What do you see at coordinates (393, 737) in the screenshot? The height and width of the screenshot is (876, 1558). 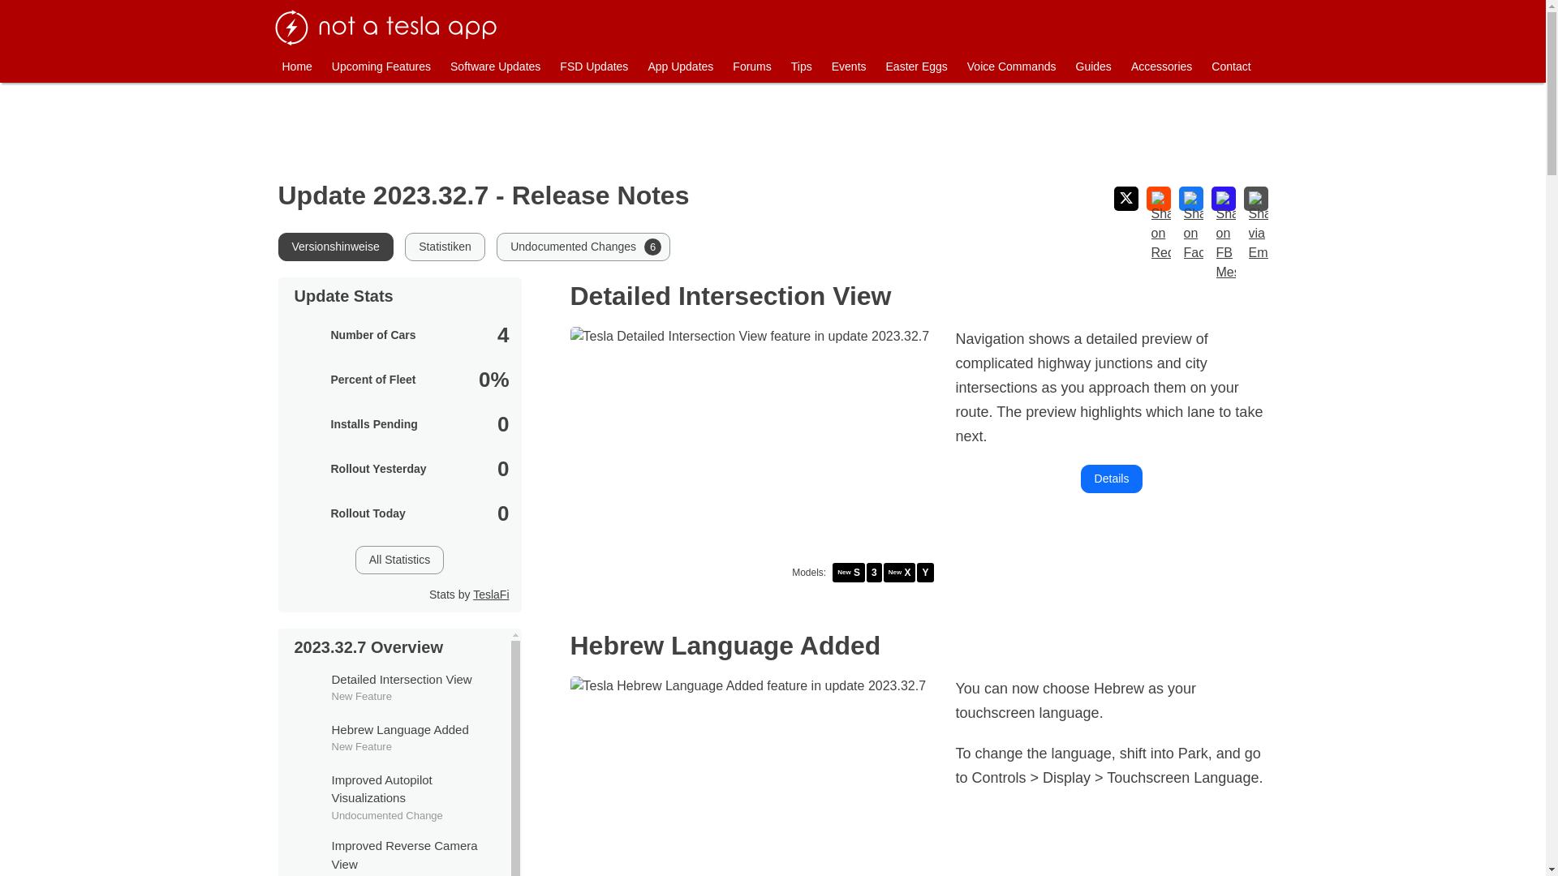 I see `FSD Updates` at bounding box center [393, 737].